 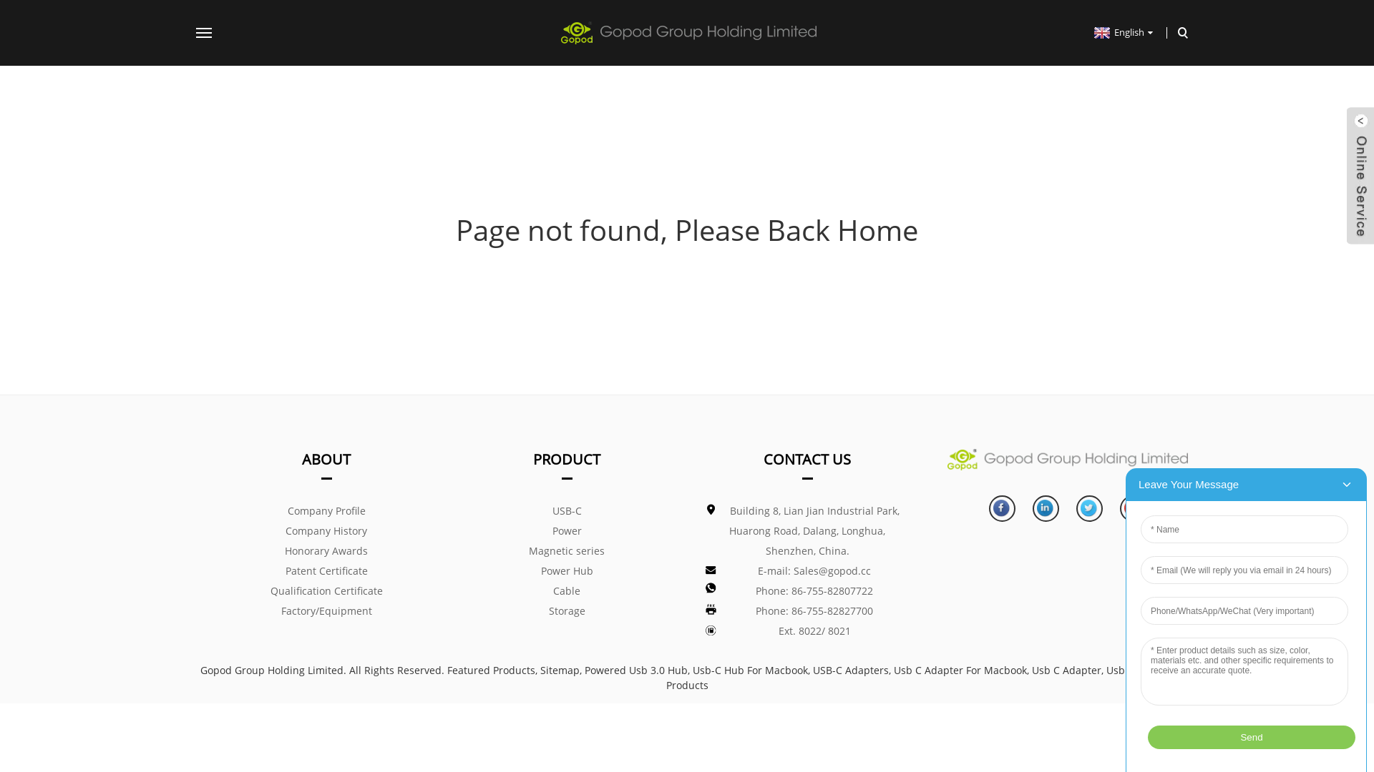 I want to click on Phone: 86-755-82827700, so click(x=807, y=611).